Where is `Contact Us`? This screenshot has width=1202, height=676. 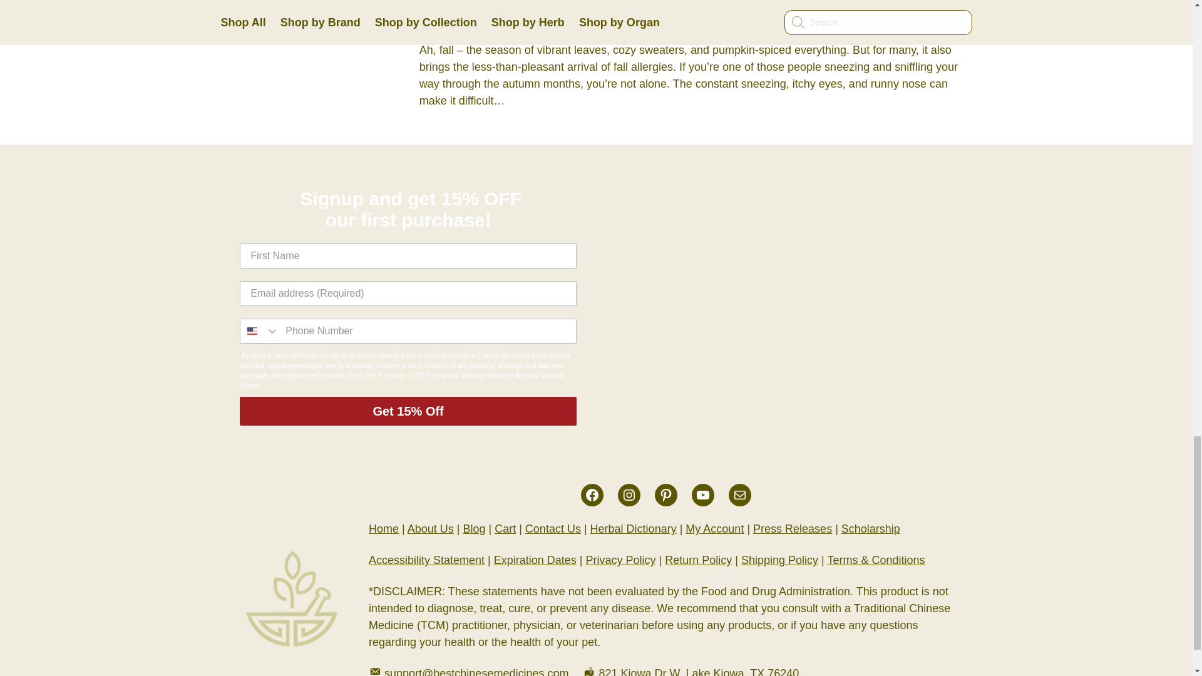 Contact Us is located at coordinates (553, 528).